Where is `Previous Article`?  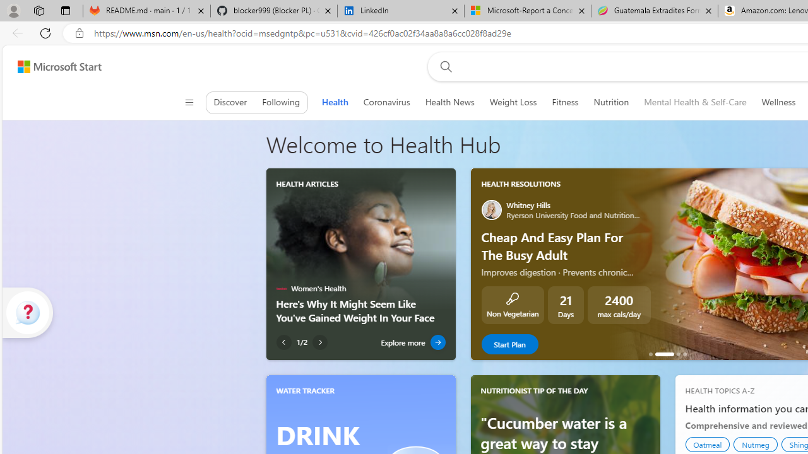 Previous Article is located at coordinates (283, 342).